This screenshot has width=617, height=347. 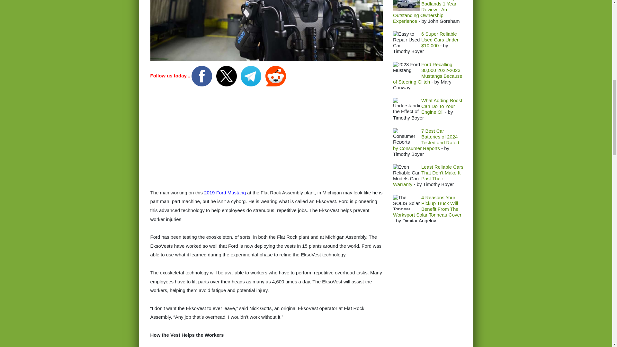 What do you see at coordinates (276, 76) in the screenshot?
I see `Join us on Reddit!` at bounding box center [276, 76].